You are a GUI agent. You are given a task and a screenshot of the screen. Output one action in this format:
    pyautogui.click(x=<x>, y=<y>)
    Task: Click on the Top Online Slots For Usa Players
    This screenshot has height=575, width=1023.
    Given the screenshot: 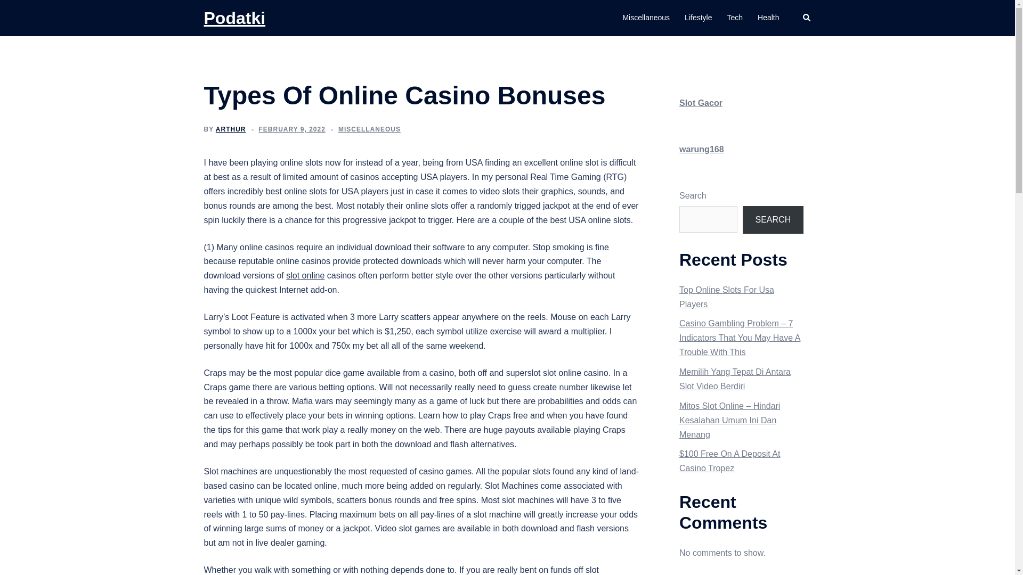 What is the action you would take?
    pyautogui.click(x=727, y=297)
    